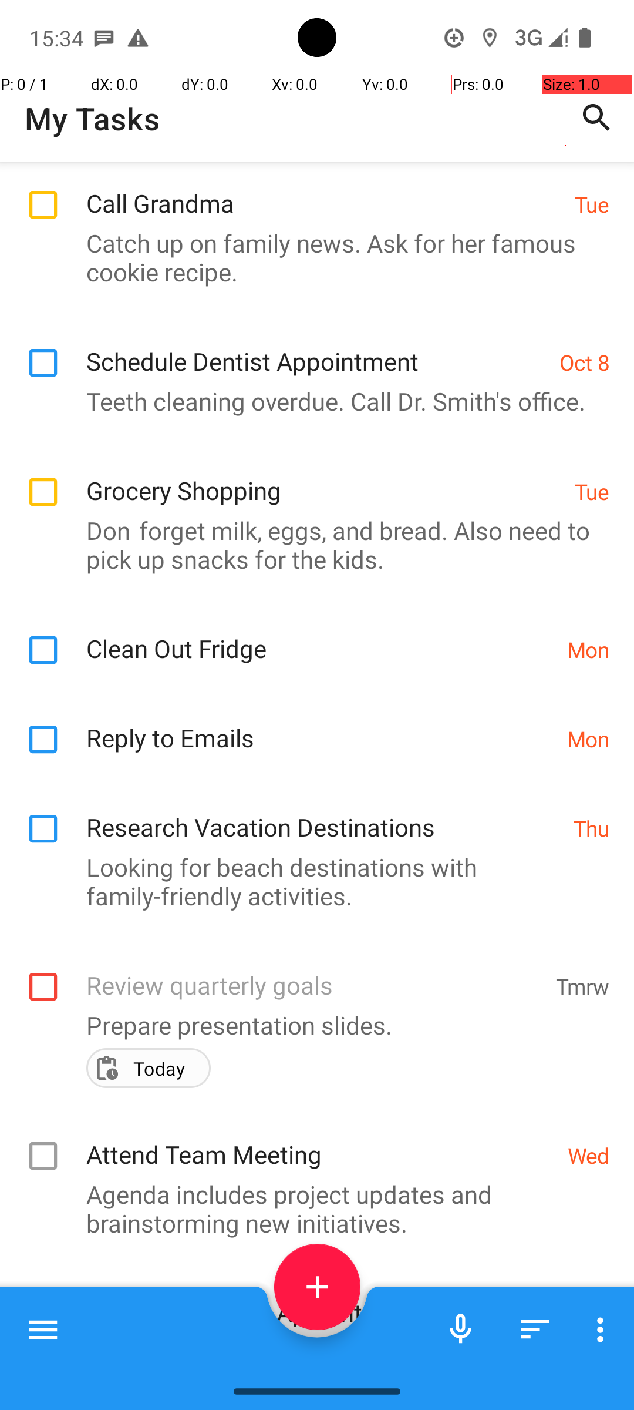  What do you see at coordinates (311, 1025) in the screenshot?
I see `Prepare presentation slides.` at bounding box center [311, 1025].